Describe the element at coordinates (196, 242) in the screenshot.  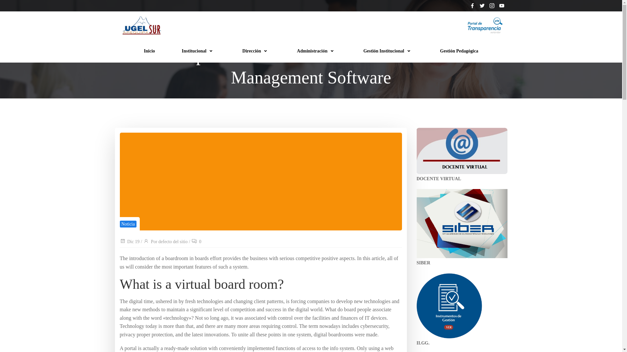
I see `0` at that location.